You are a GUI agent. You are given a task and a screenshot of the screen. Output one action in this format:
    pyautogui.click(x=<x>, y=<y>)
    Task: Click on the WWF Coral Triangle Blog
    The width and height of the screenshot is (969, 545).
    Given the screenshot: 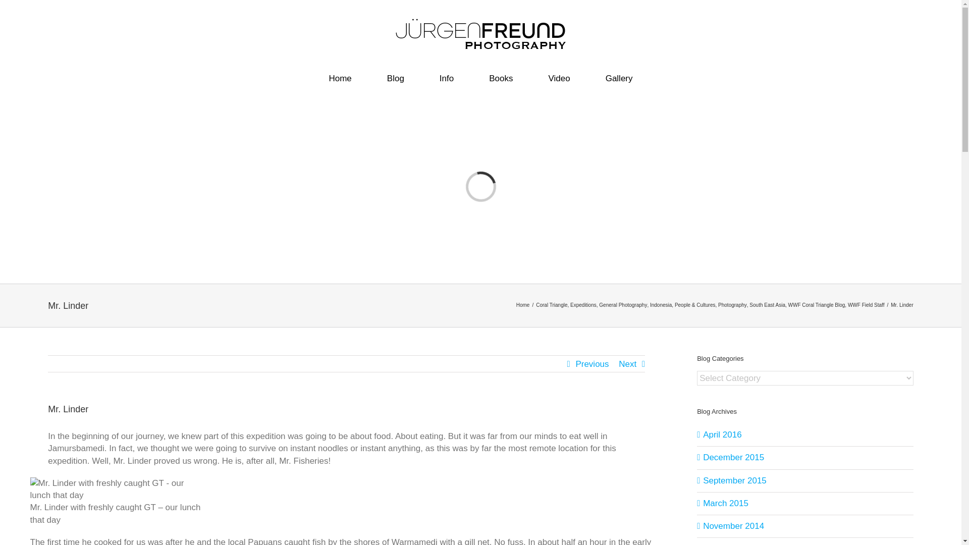 What is the action you would take?
    pyautogui.click(x=817, y=305)
    